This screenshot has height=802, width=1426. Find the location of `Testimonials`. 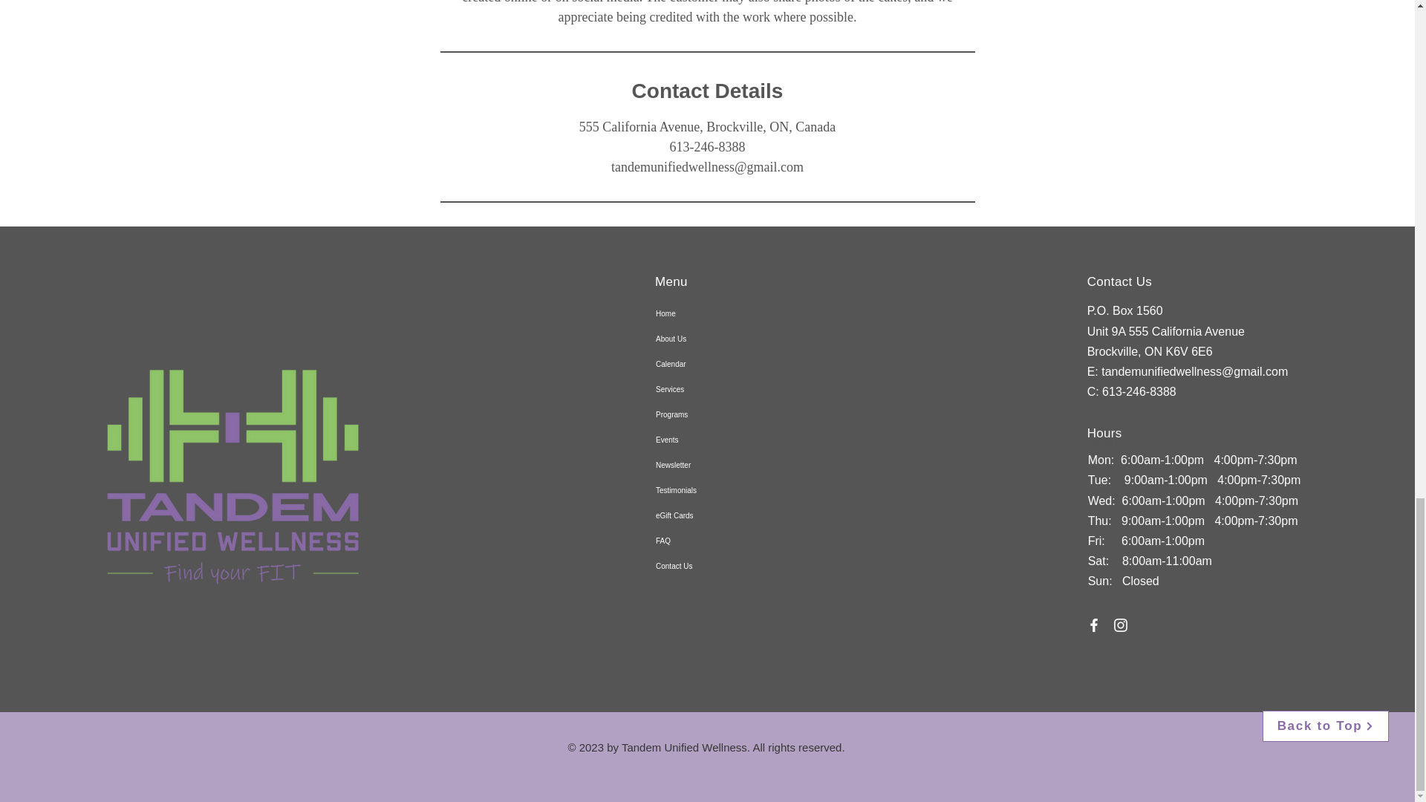

Testimonials is located at coordinates (709, 490).